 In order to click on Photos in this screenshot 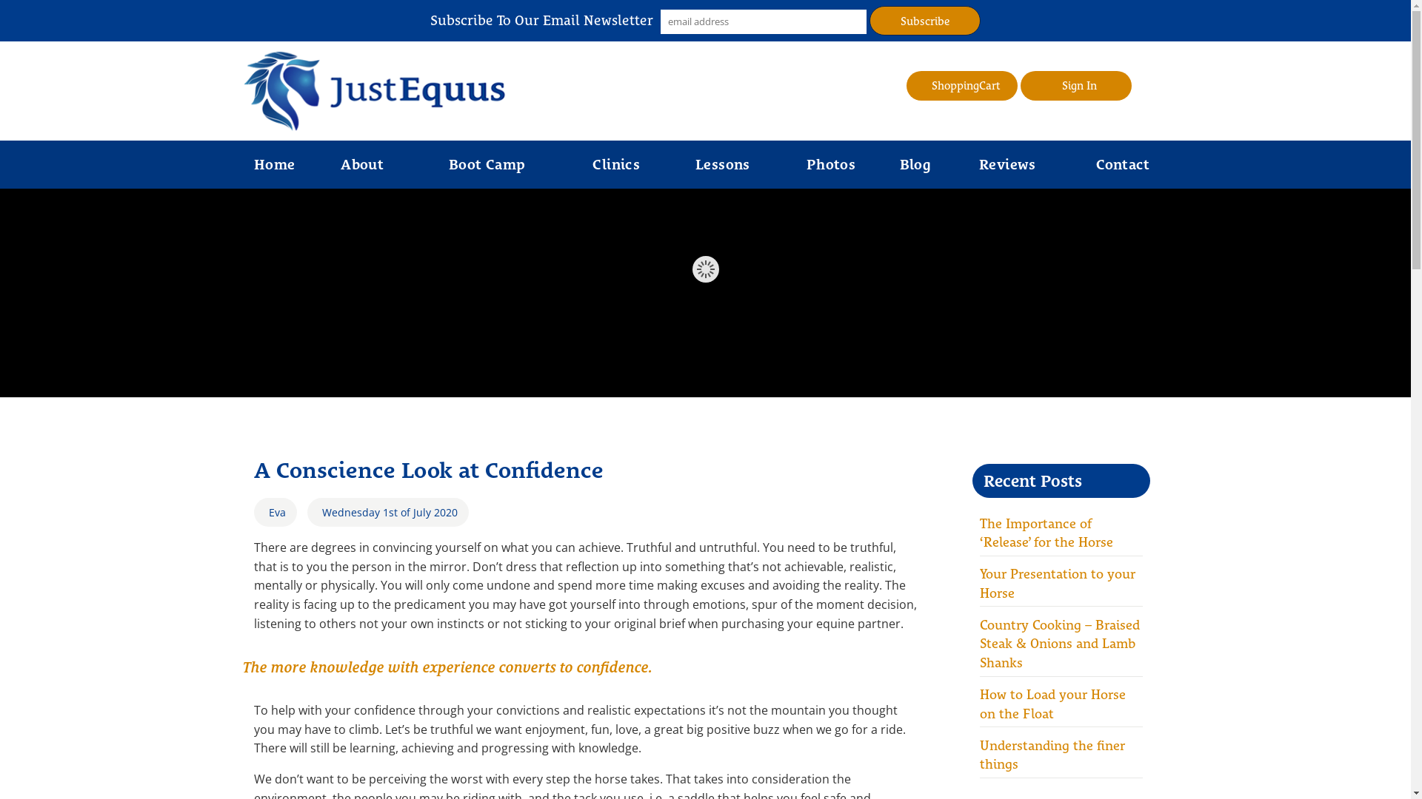, I will do `click(831, 164)`.